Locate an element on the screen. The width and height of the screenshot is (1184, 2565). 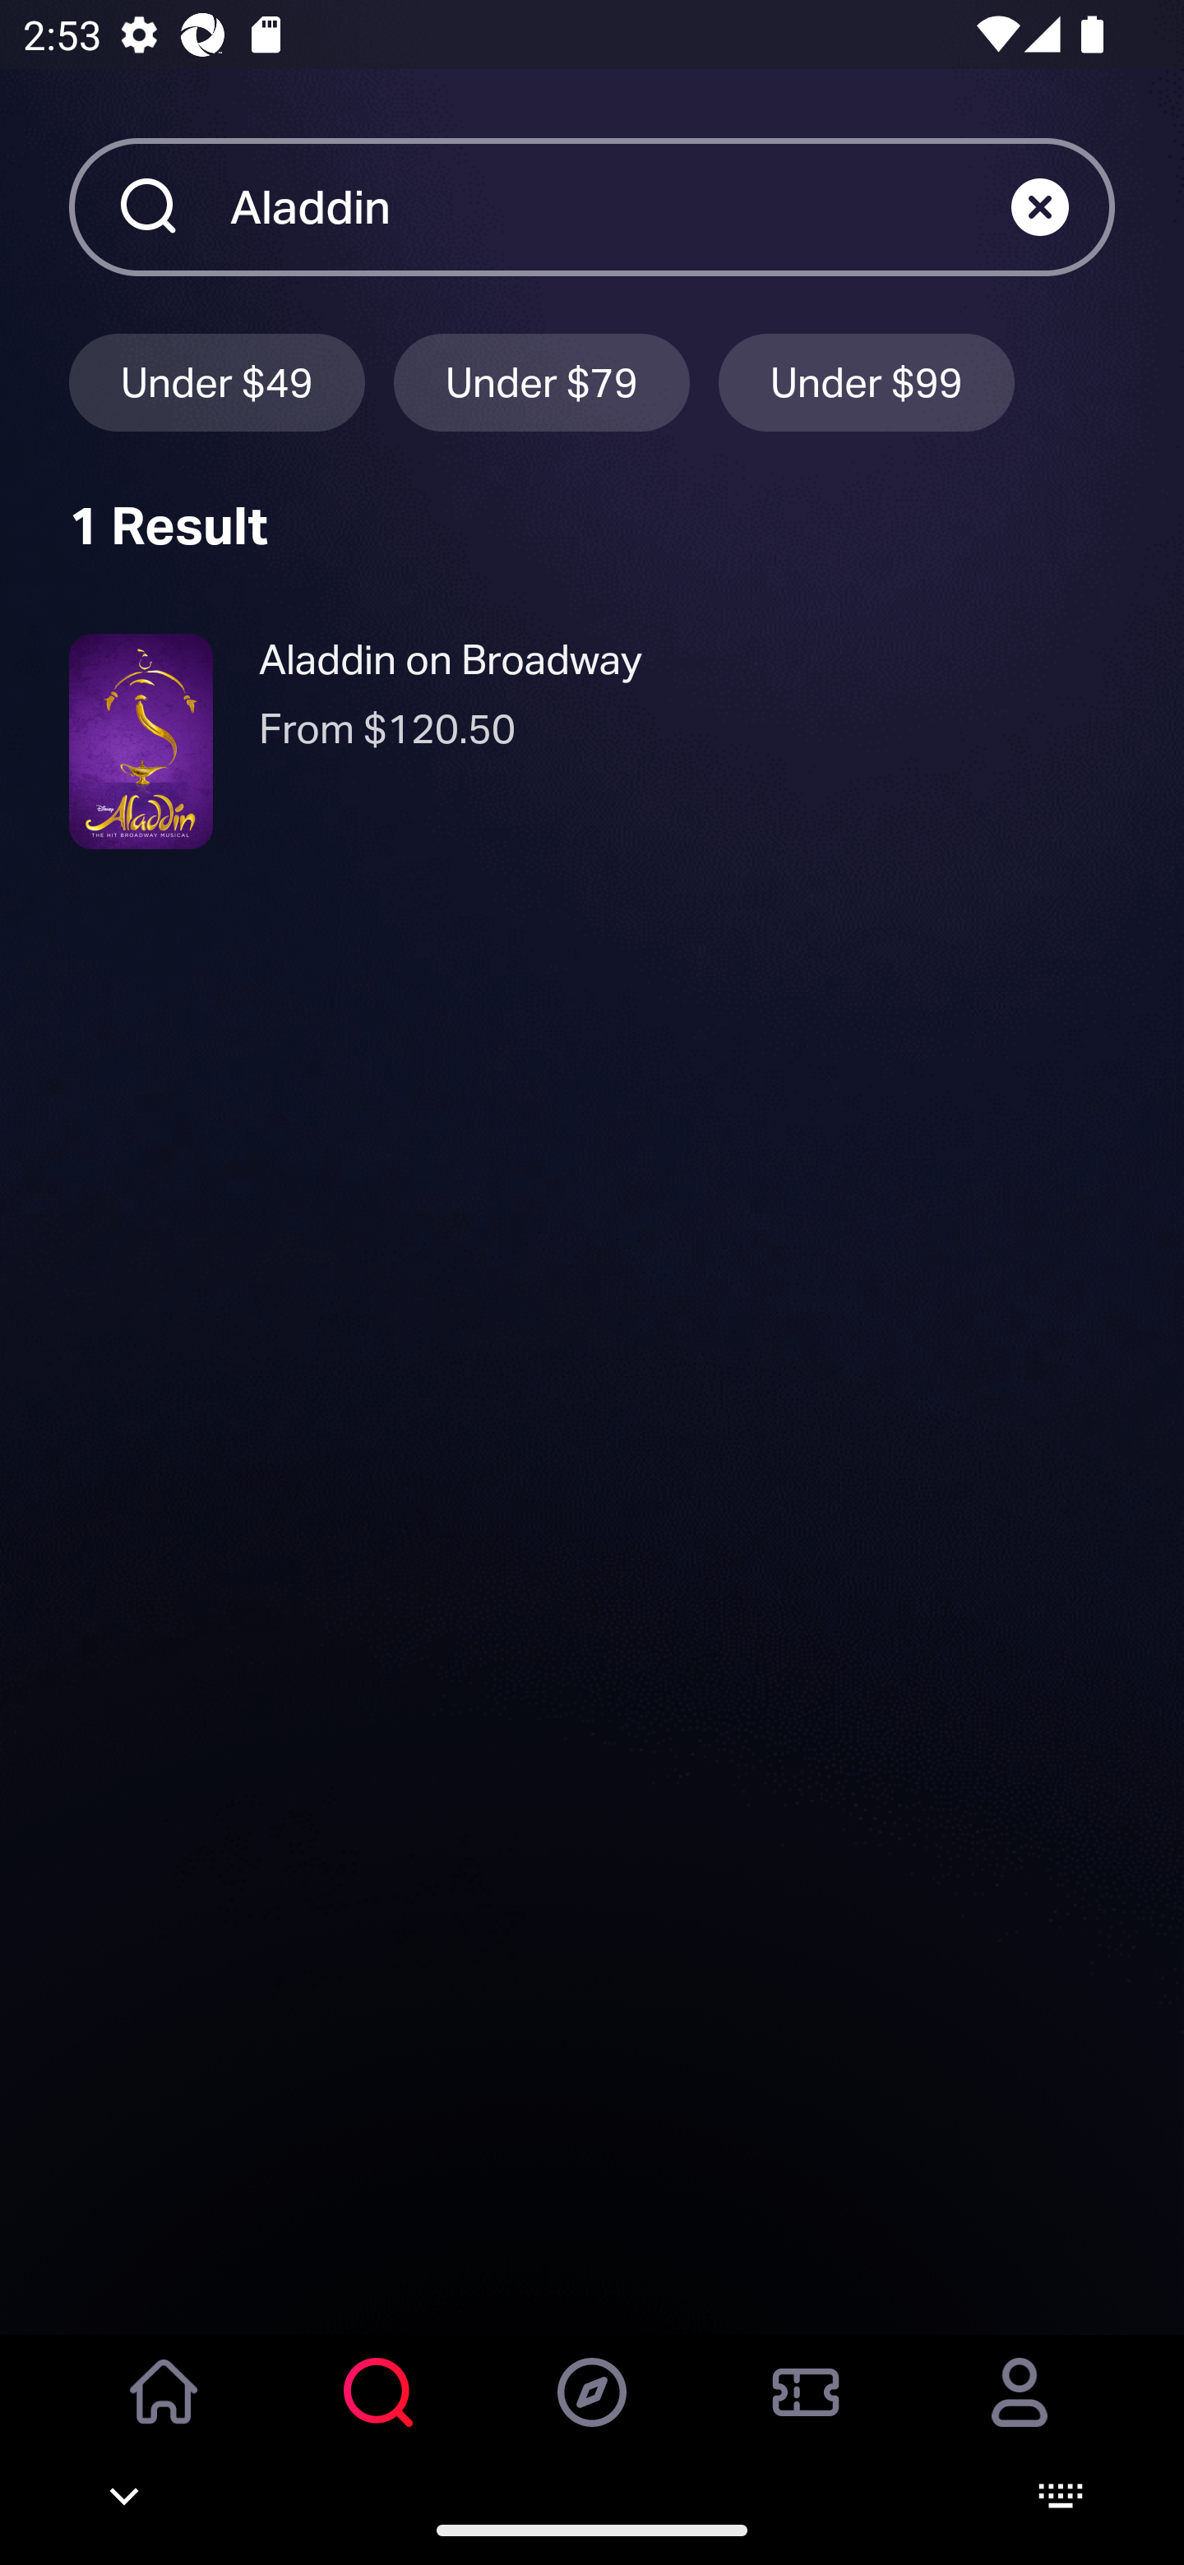
Home is located at coordinates (164, 2415).